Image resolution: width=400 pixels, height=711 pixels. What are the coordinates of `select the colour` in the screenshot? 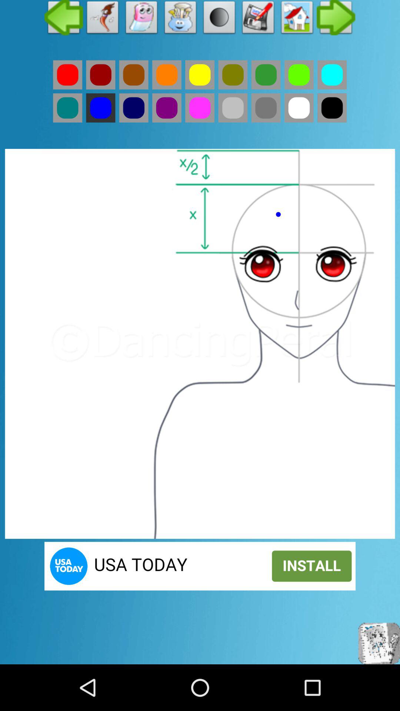 It's located at (332, 75).